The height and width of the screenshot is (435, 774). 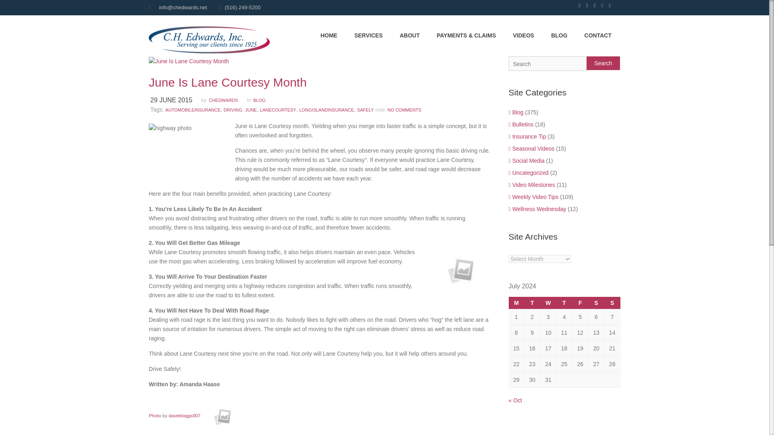 I want to click on View all posts by chedwards, so click(x=227, y=100).